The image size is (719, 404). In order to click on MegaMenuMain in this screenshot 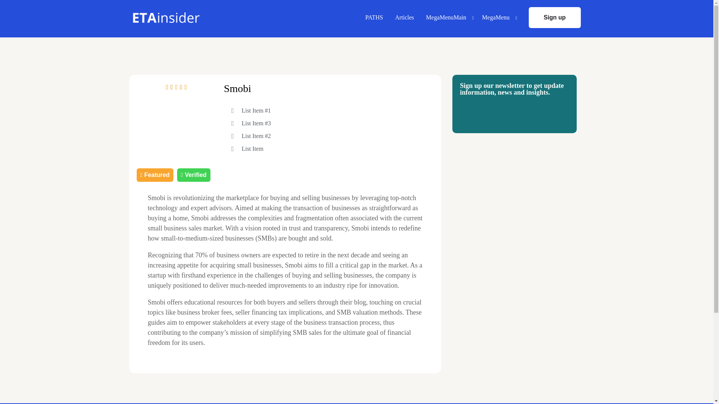, I will do `click(448, 17)`.